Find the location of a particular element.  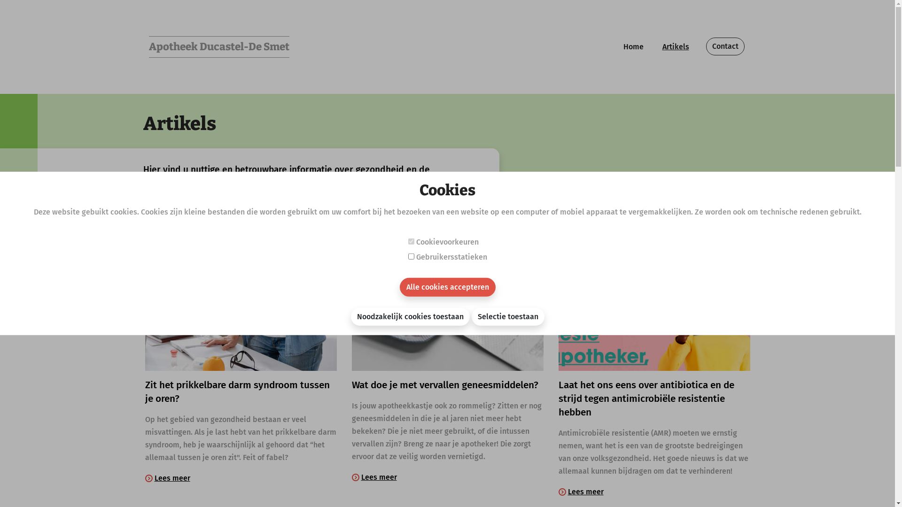

Contact is located at coordinates (725, 46).